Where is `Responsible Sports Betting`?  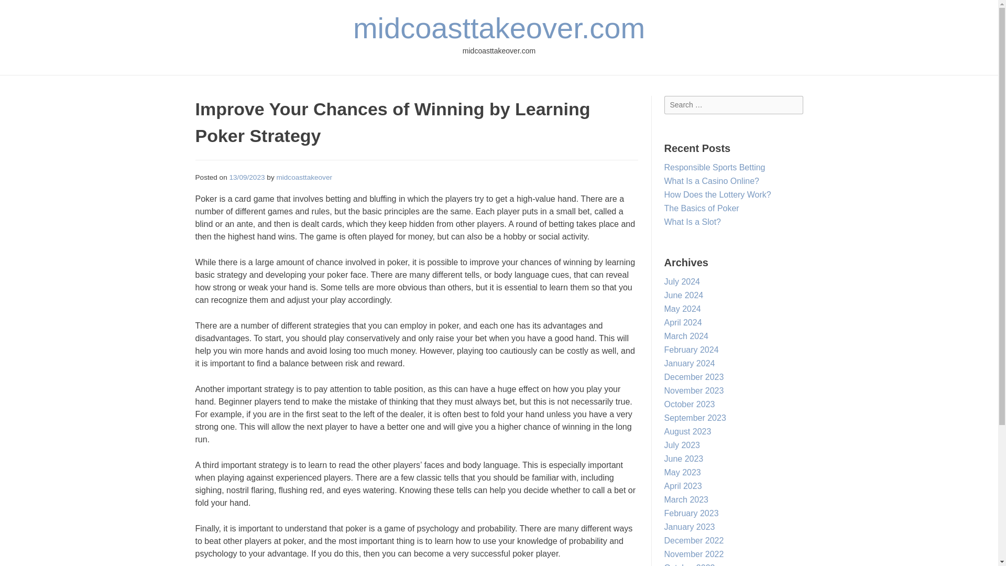
Responsible Sports Betting is located at coordinates (715, 168).